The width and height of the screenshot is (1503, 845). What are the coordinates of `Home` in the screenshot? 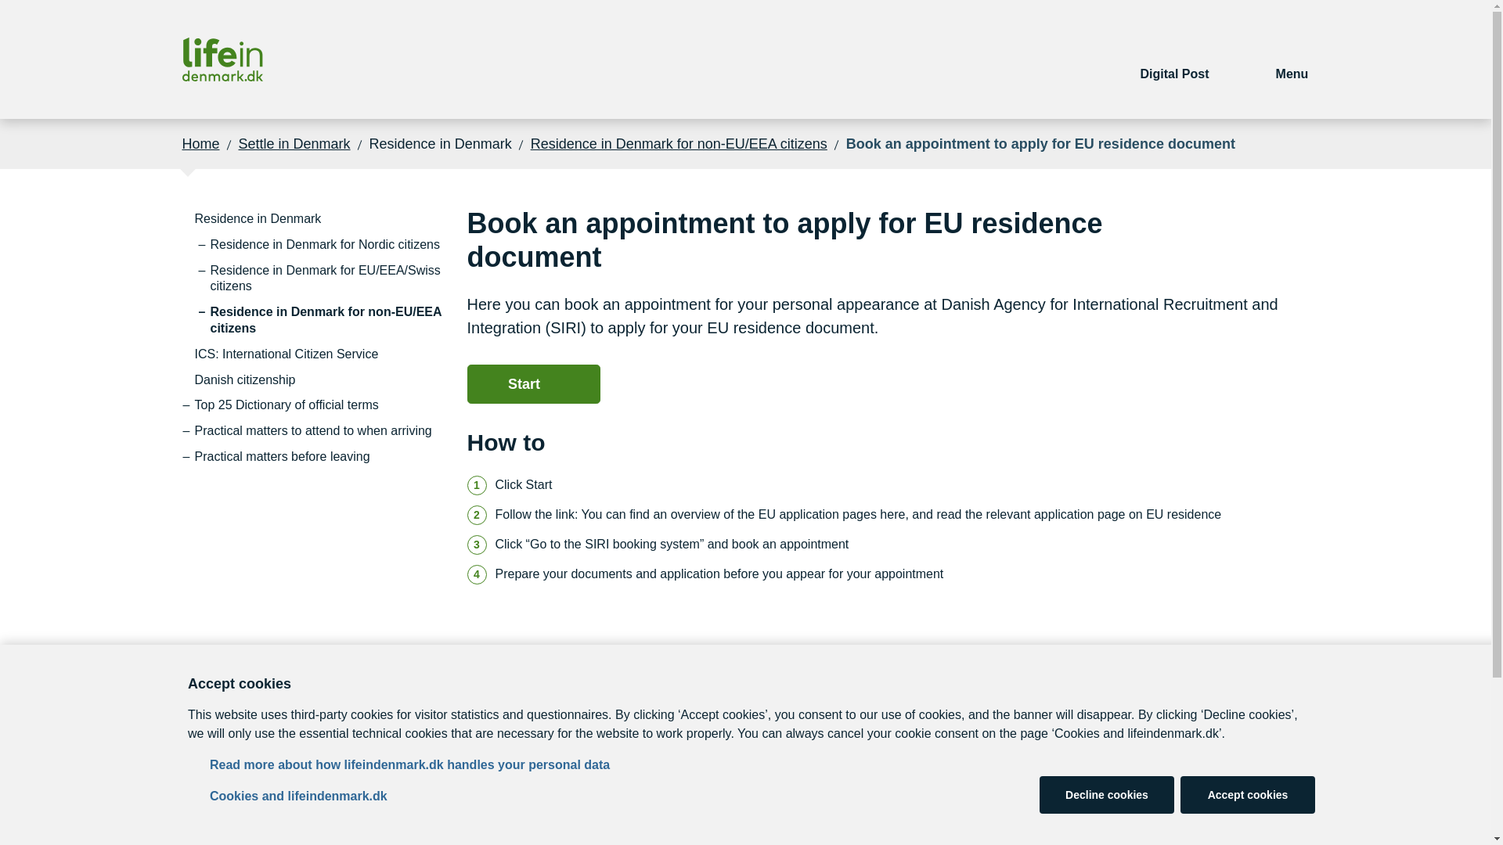 It's located at (200, 143).